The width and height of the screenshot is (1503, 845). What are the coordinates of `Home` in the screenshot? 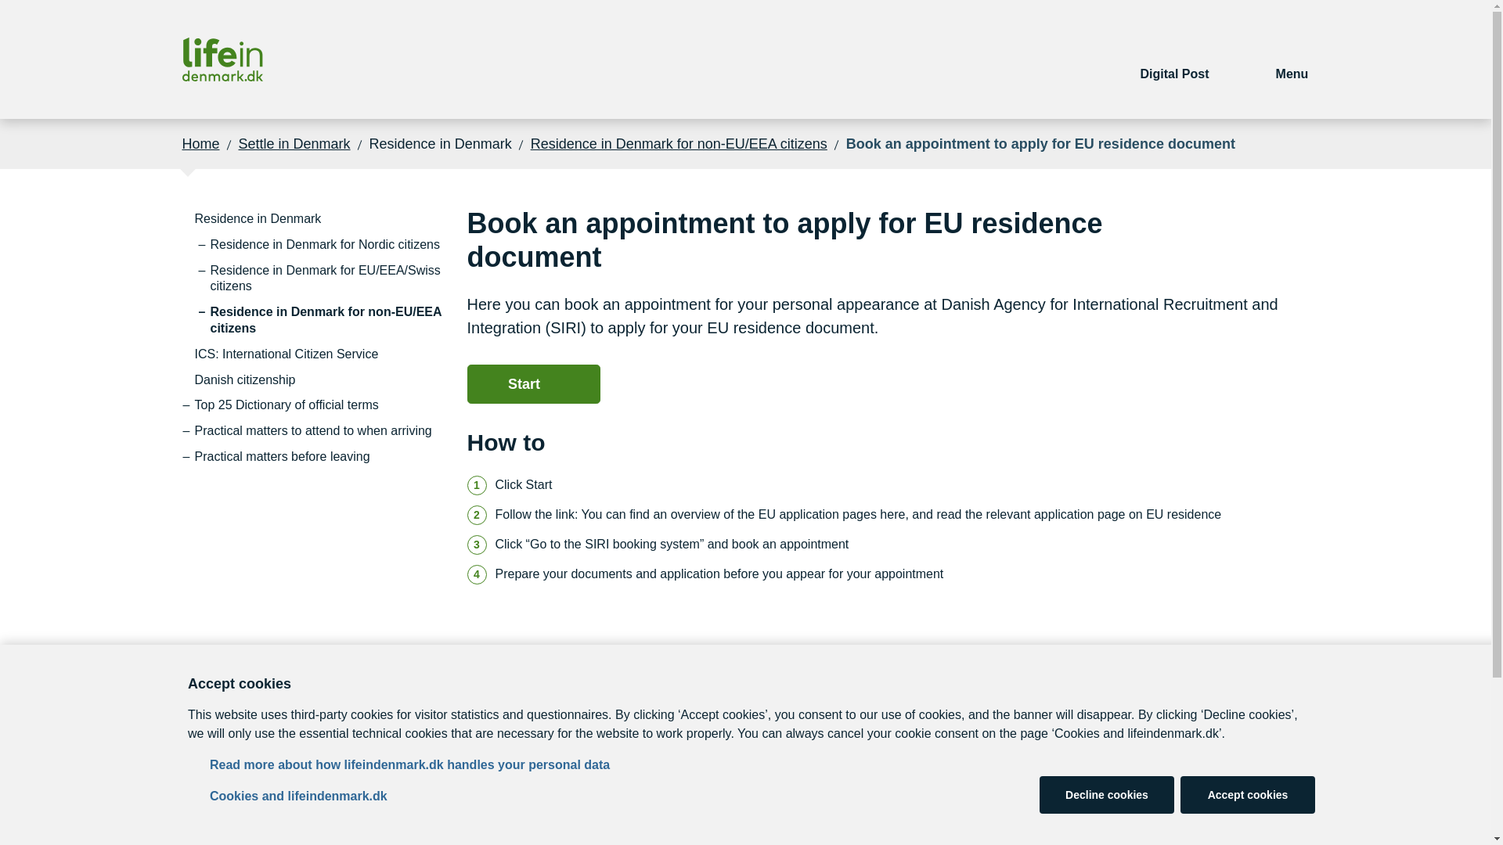 It's located at (200, 143).